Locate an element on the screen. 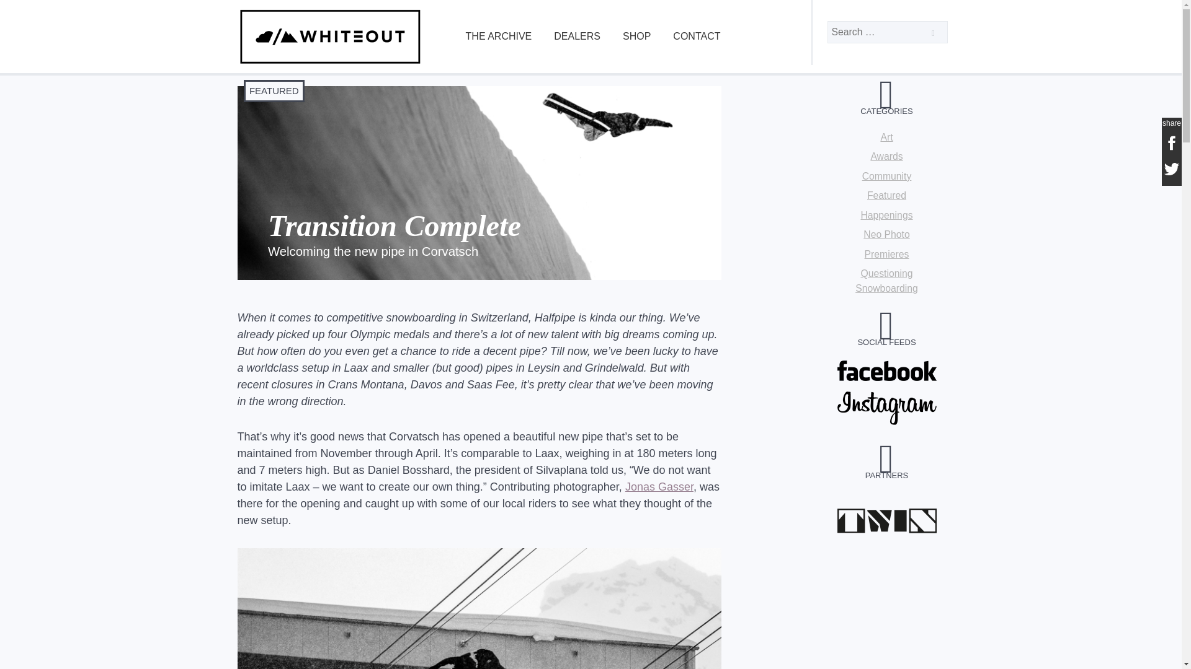 The image size is (1191, 669). CONTACT is located at coordinates (696, 37).